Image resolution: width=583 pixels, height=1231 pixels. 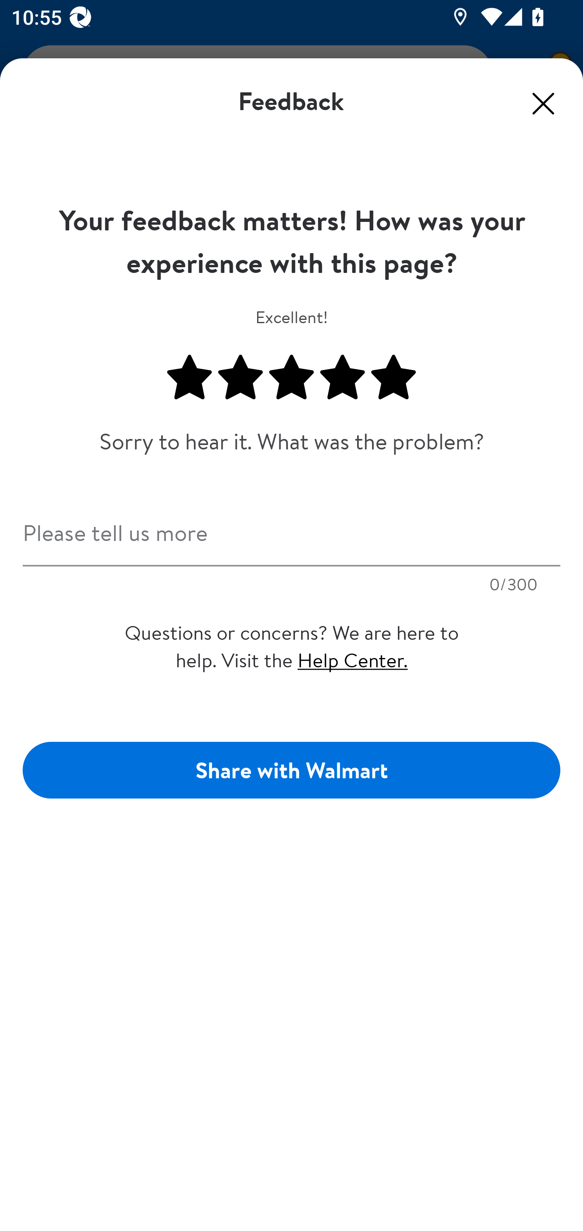 I want to click on 4 out of 5 stars, not selected, so click(x=343, y=377).